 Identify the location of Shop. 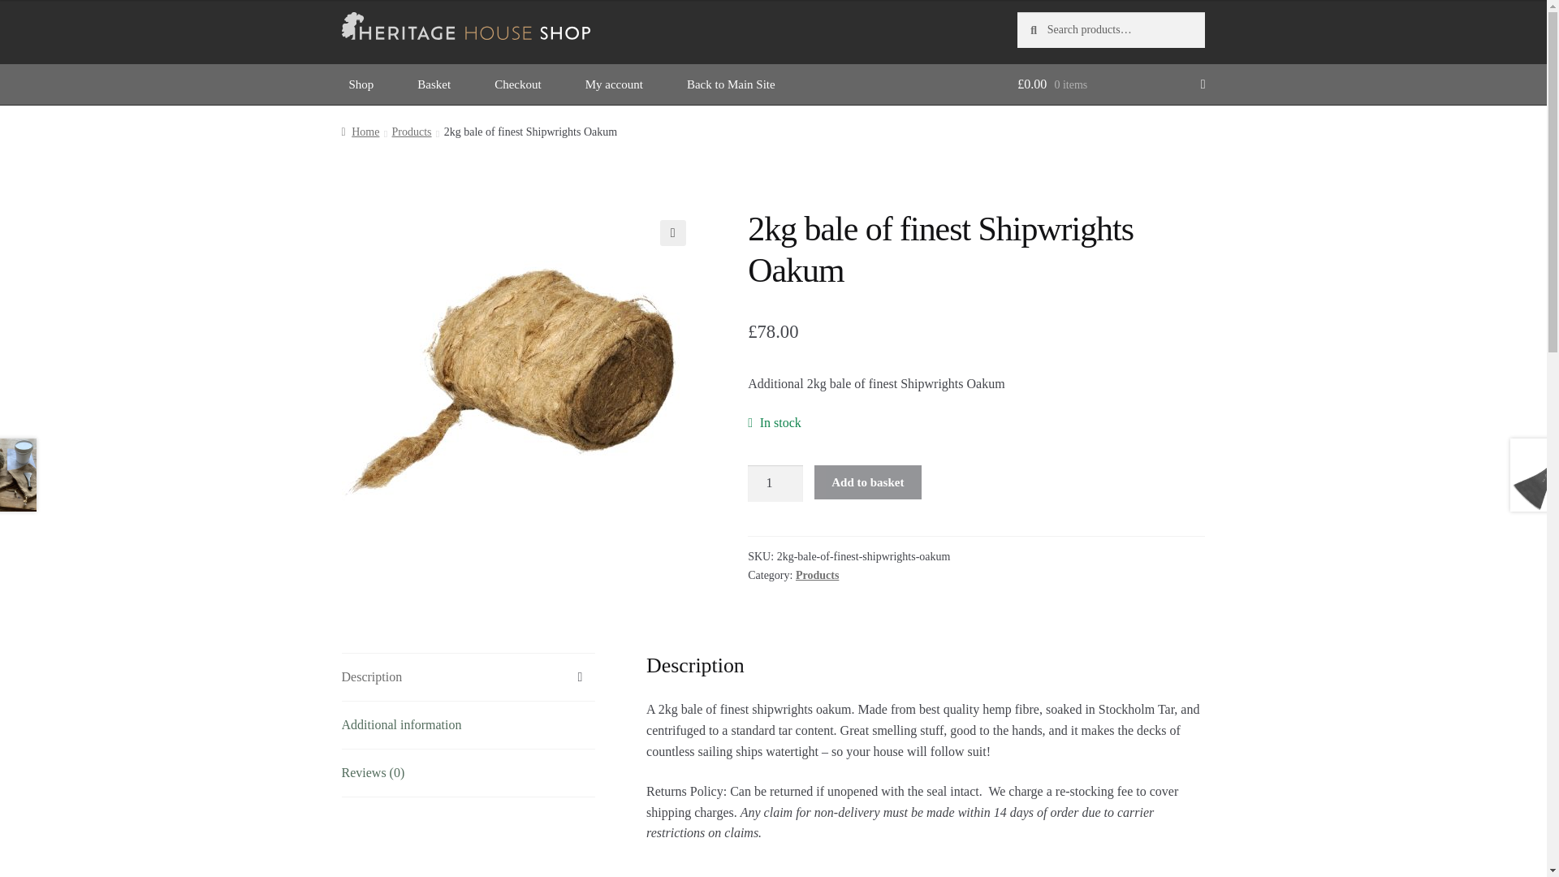
(361, 84).